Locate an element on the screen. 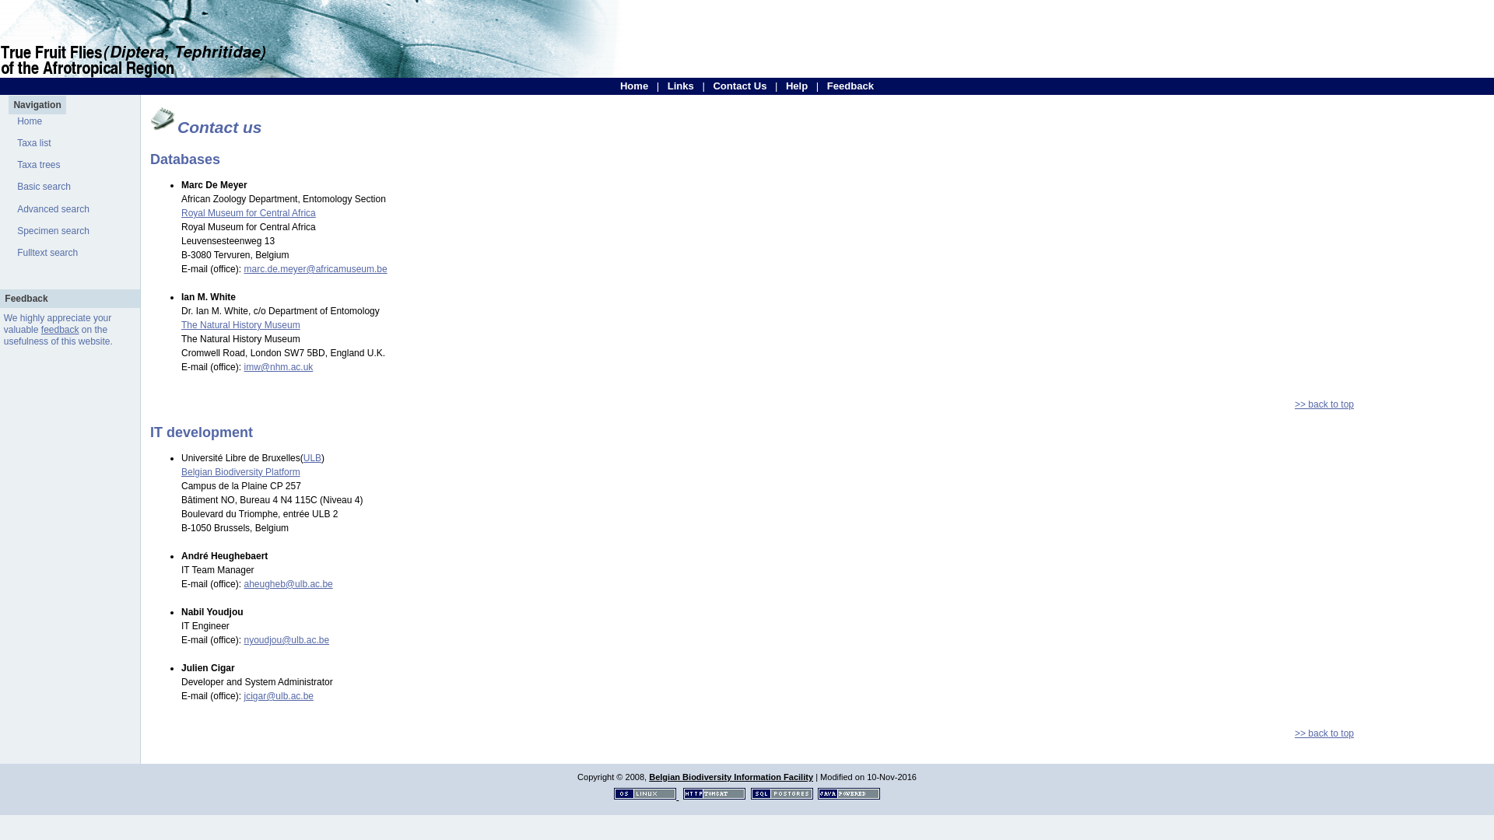 Image resolution: width=1494 pixels, height=840 pixels. Navigation is located at coordinates (37, 105).